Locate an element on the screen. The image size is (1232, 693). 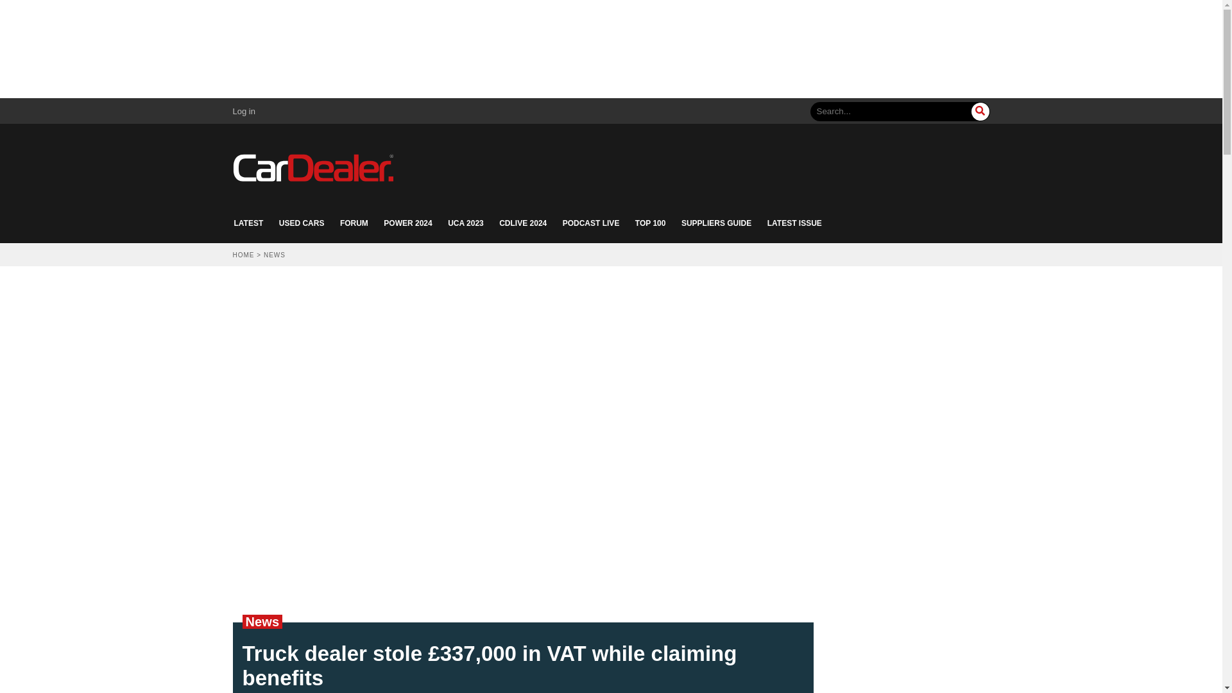
SUPPLIERS GUIDE is located at coordinates (716, 223).